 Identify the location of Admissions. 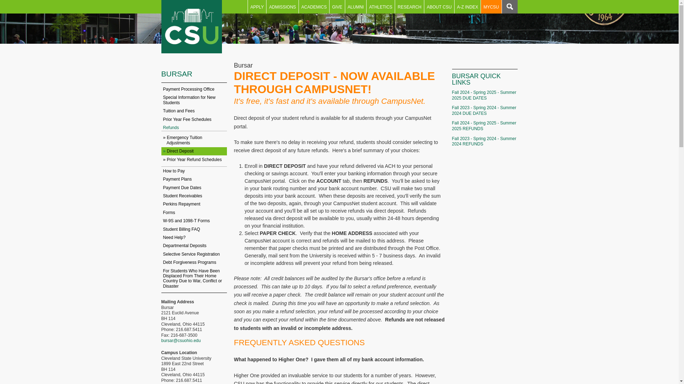
(282, 6).